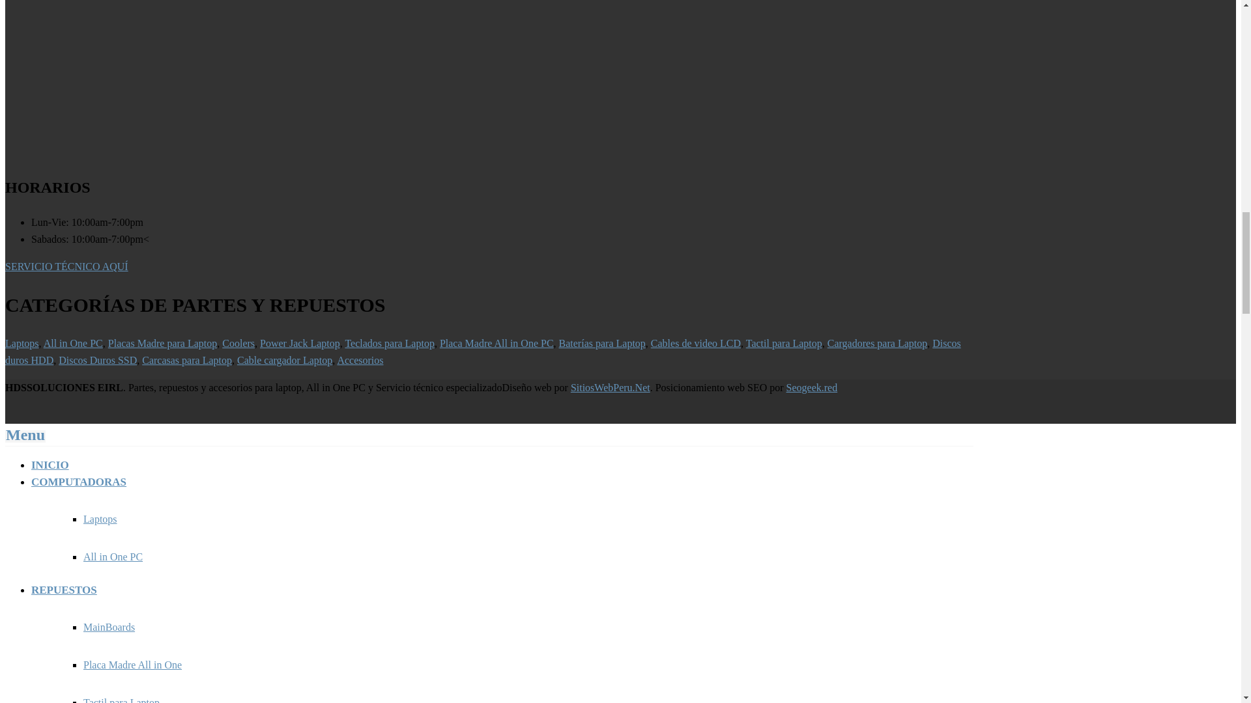 Image resolution: width=1251 pixels, height=703 pixels. What do you see at coordinates (496, 343) in the screenshot?
I see `Placa Madre All in One PC` at bounding box center [496, 343].